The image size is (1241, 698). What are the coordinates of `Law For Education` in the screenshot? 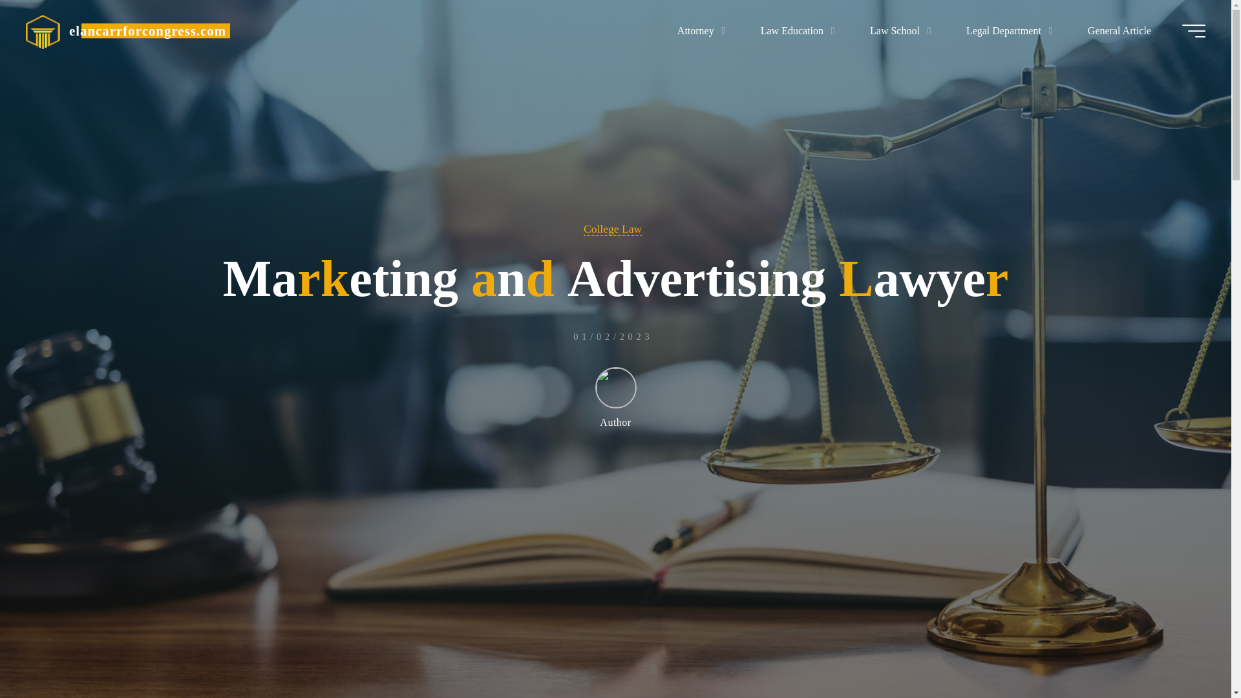 It's located at (147, 30).